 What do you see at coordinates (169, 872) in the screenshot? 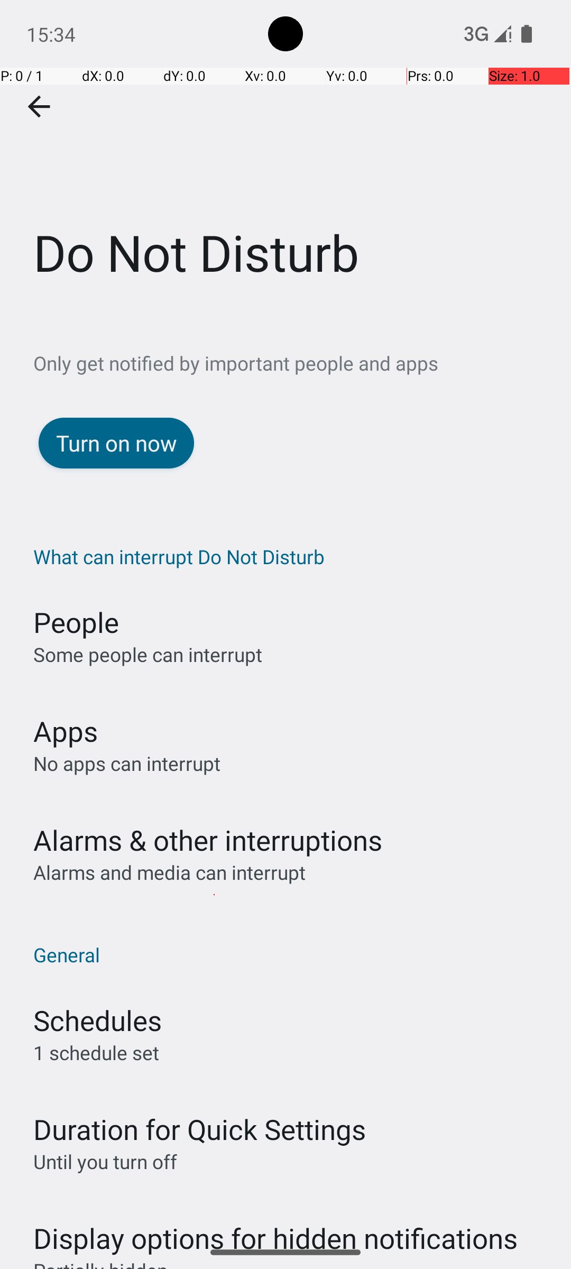
I see `Alarms and media can interrupt` at bounding box center [169, 872].